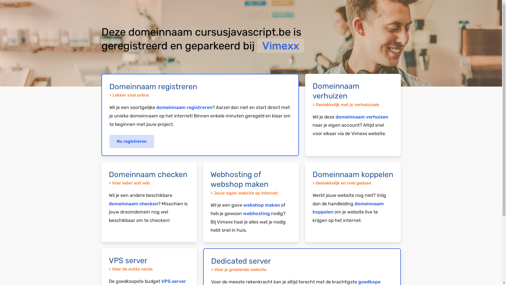 This screenshot has height=285, width=506. Describe the element at coordinates (281, 46) in the screenshot. I see `Vimexx` at that location.